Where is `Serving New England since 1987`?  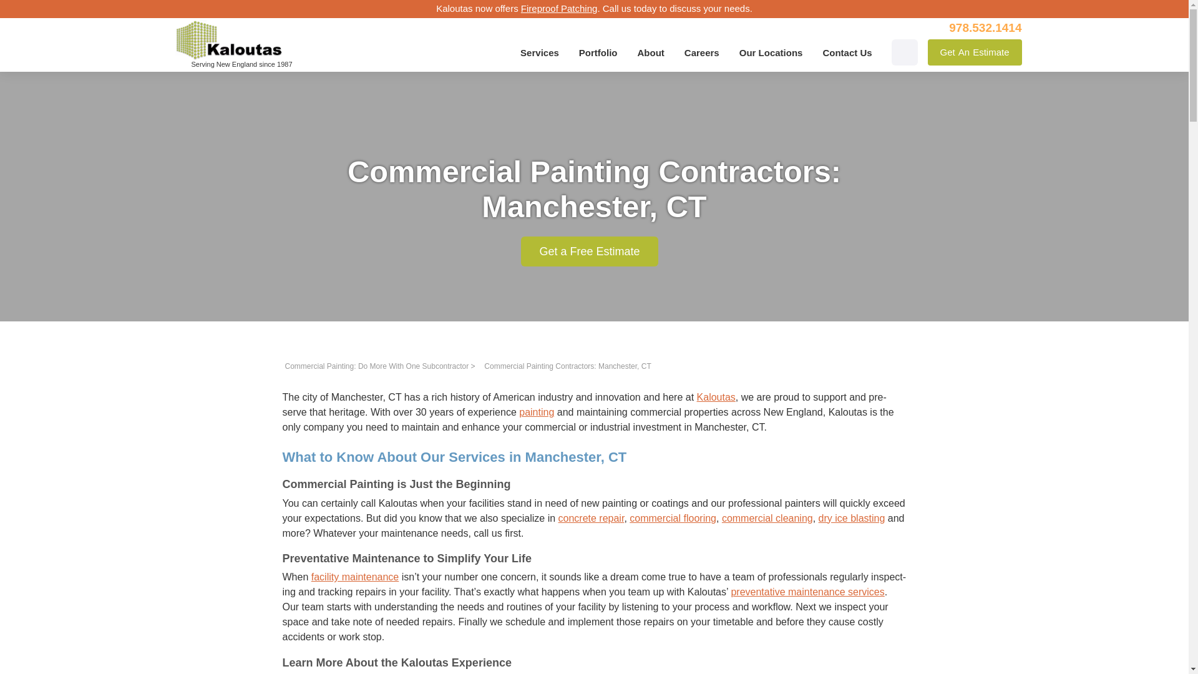 Serving New England since 1987 is located at coordinates (847, 52).